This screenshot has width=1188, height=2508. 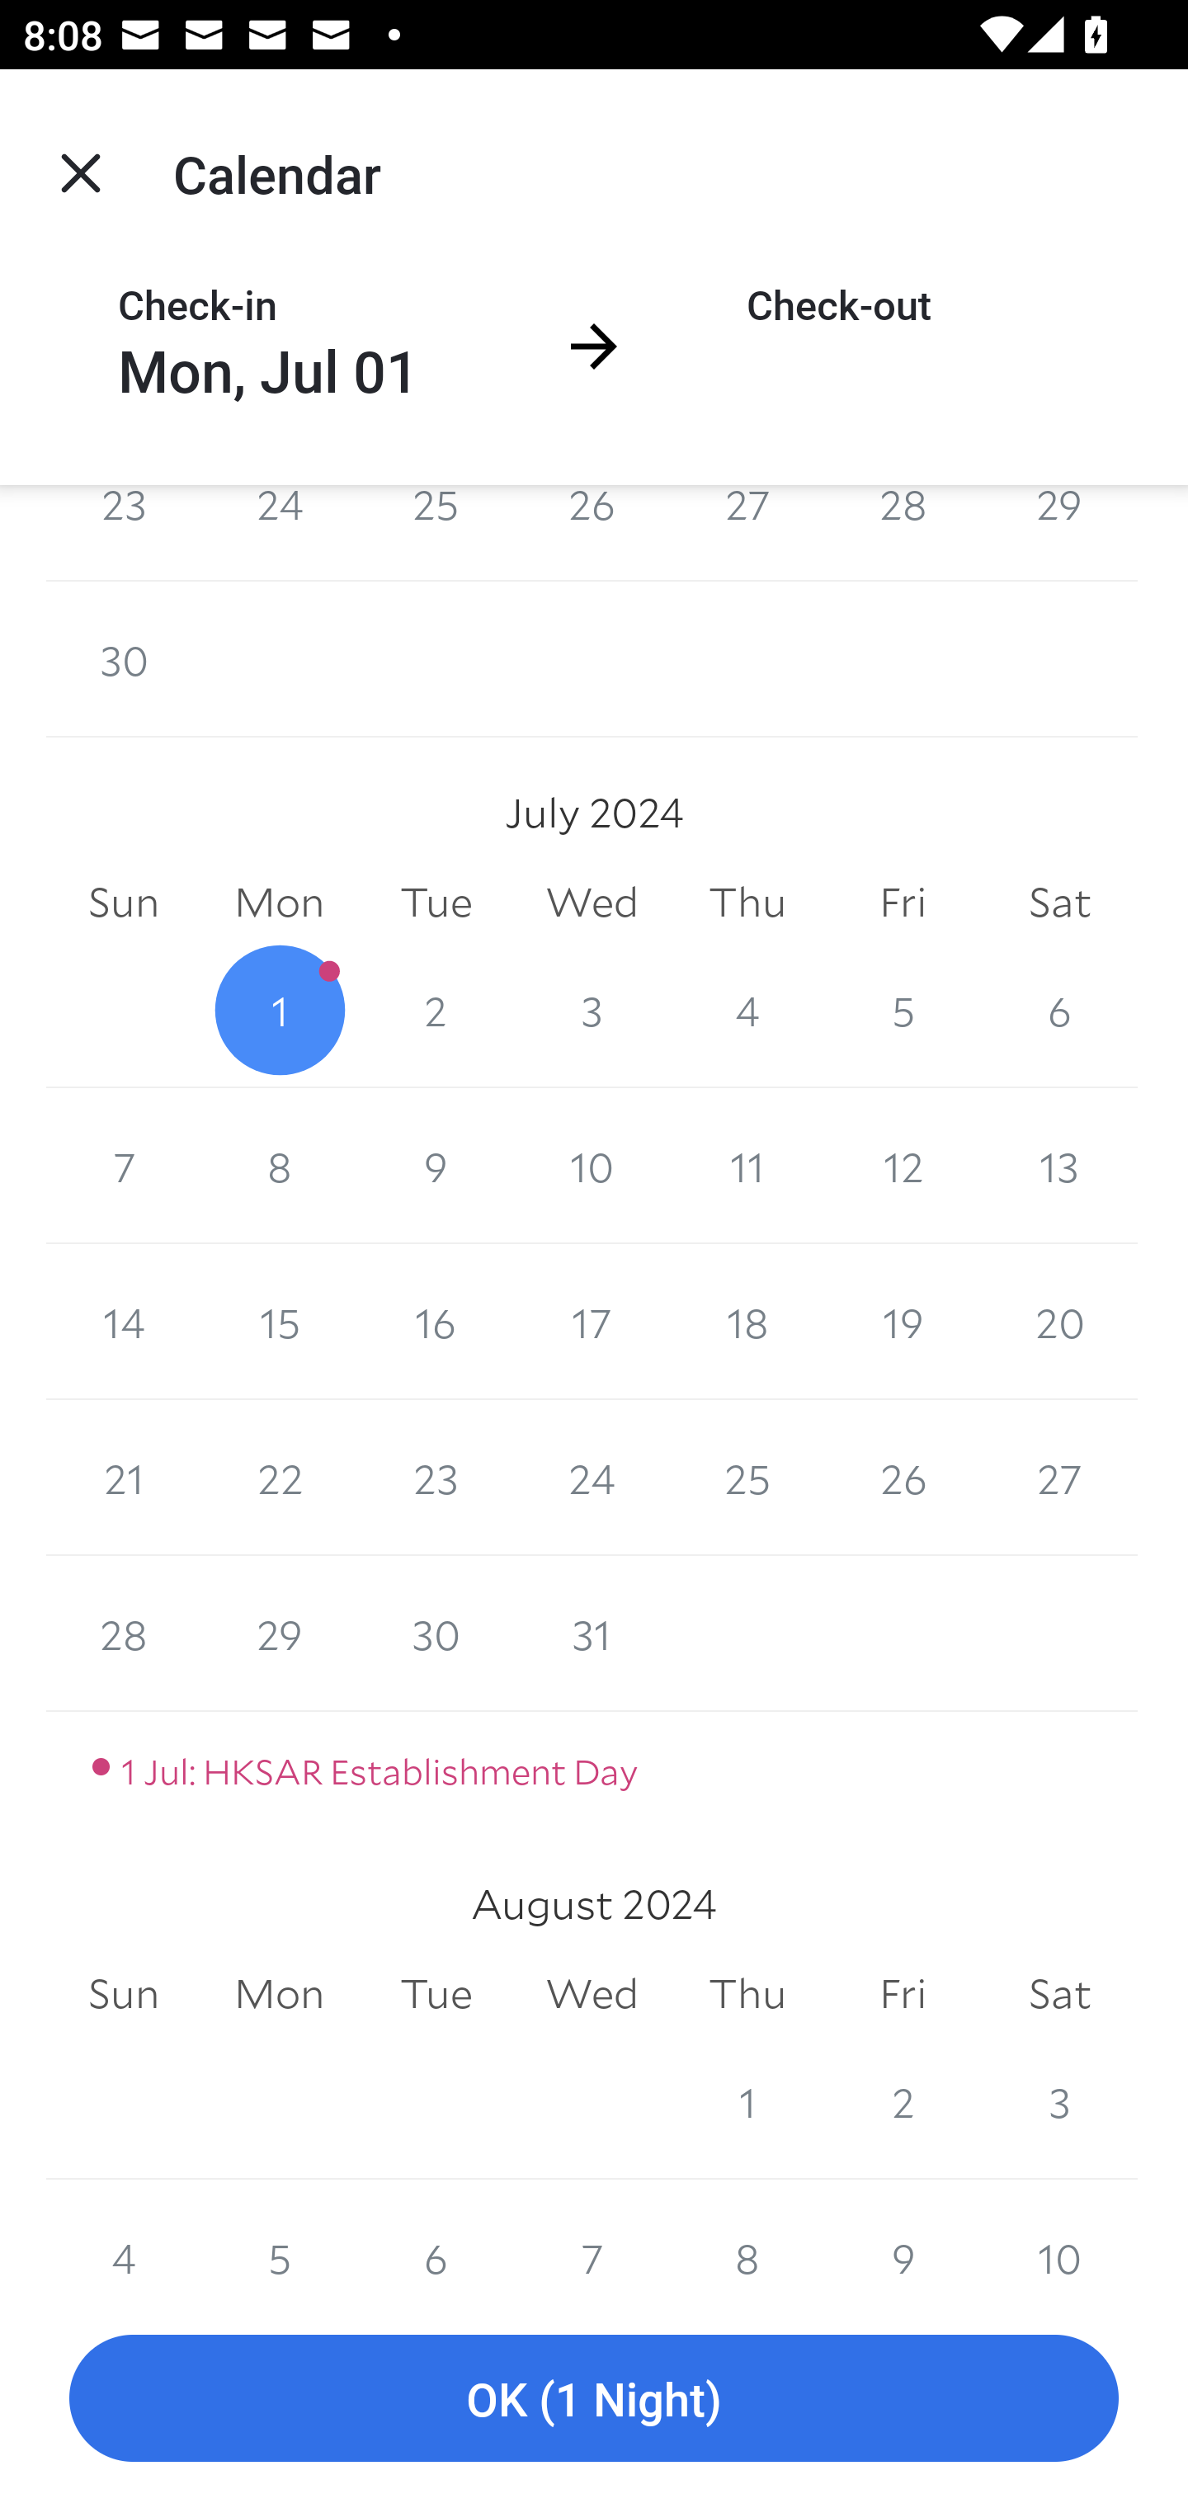 What do you see at coordinates (903, 2232) in the screenshot?
I see `9 9 August 2024` at bounding box center [903, 2232].